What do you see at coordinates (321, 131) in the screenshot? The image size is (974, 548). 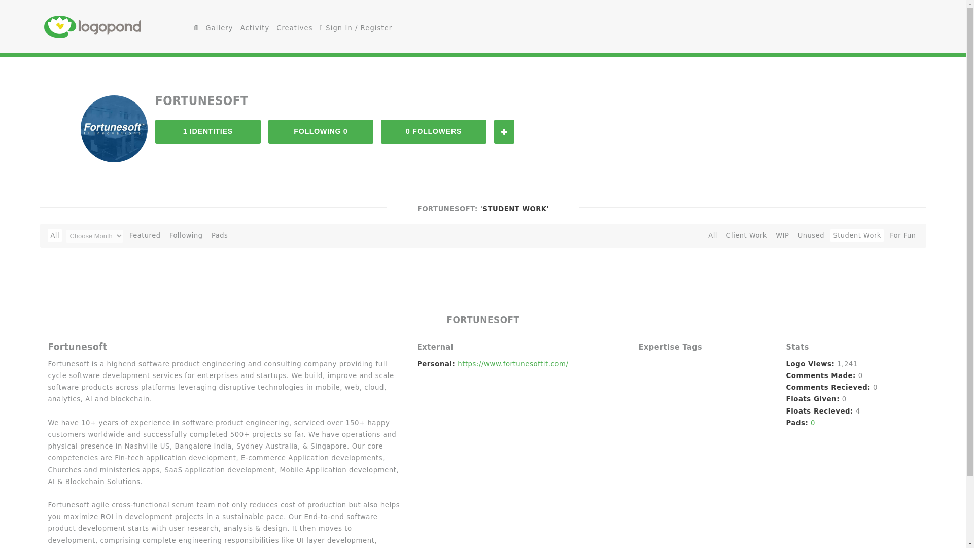 I see `FOLLOWING 0` at bounding box center [321, 131].